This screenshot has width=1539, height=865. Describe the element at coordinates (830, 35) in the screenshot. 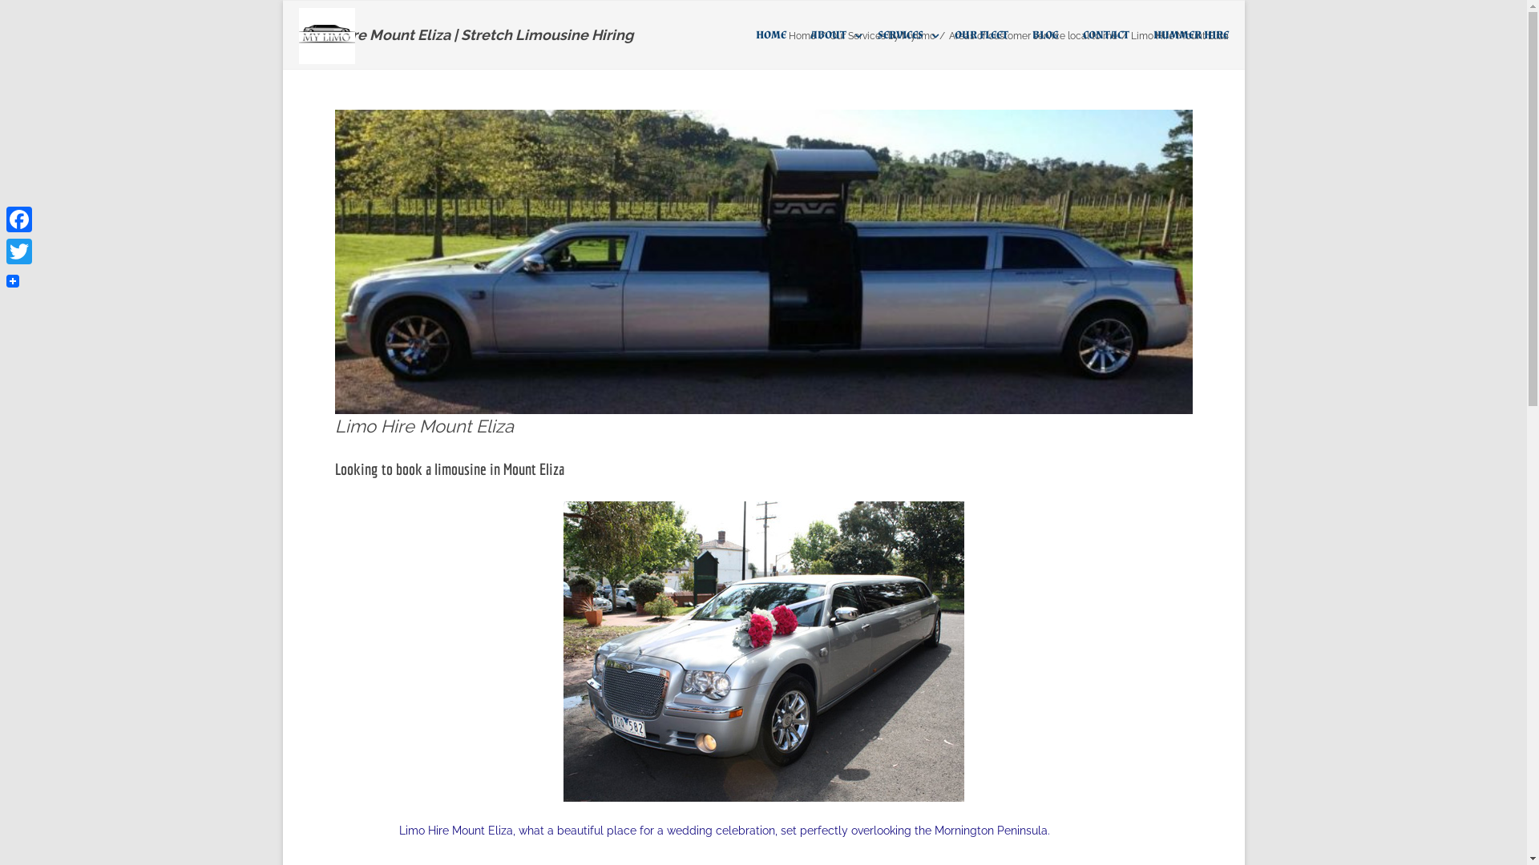

I see `ABOUT` at that location.